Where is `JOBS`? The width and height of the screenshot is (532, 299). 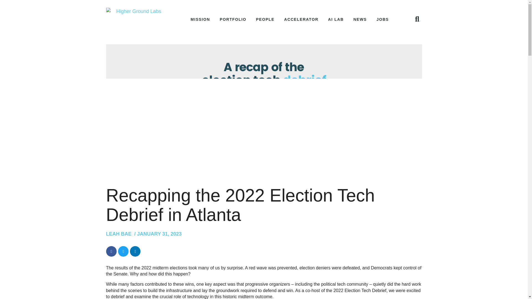 JOBS is located at coordinates (383, 19).